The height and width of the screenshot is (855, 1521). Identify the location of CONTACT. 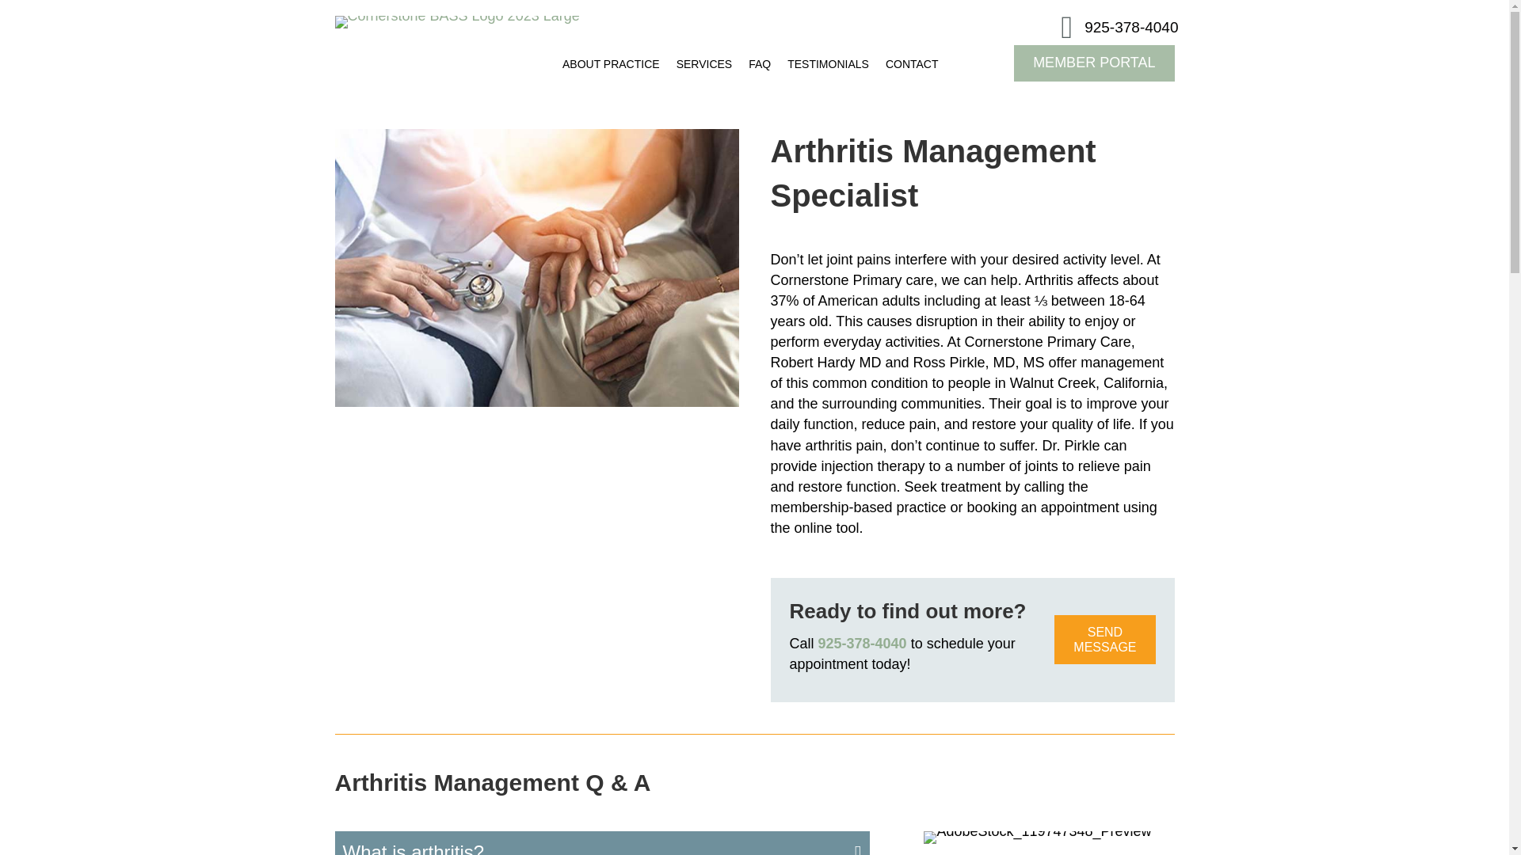
(911, 63).